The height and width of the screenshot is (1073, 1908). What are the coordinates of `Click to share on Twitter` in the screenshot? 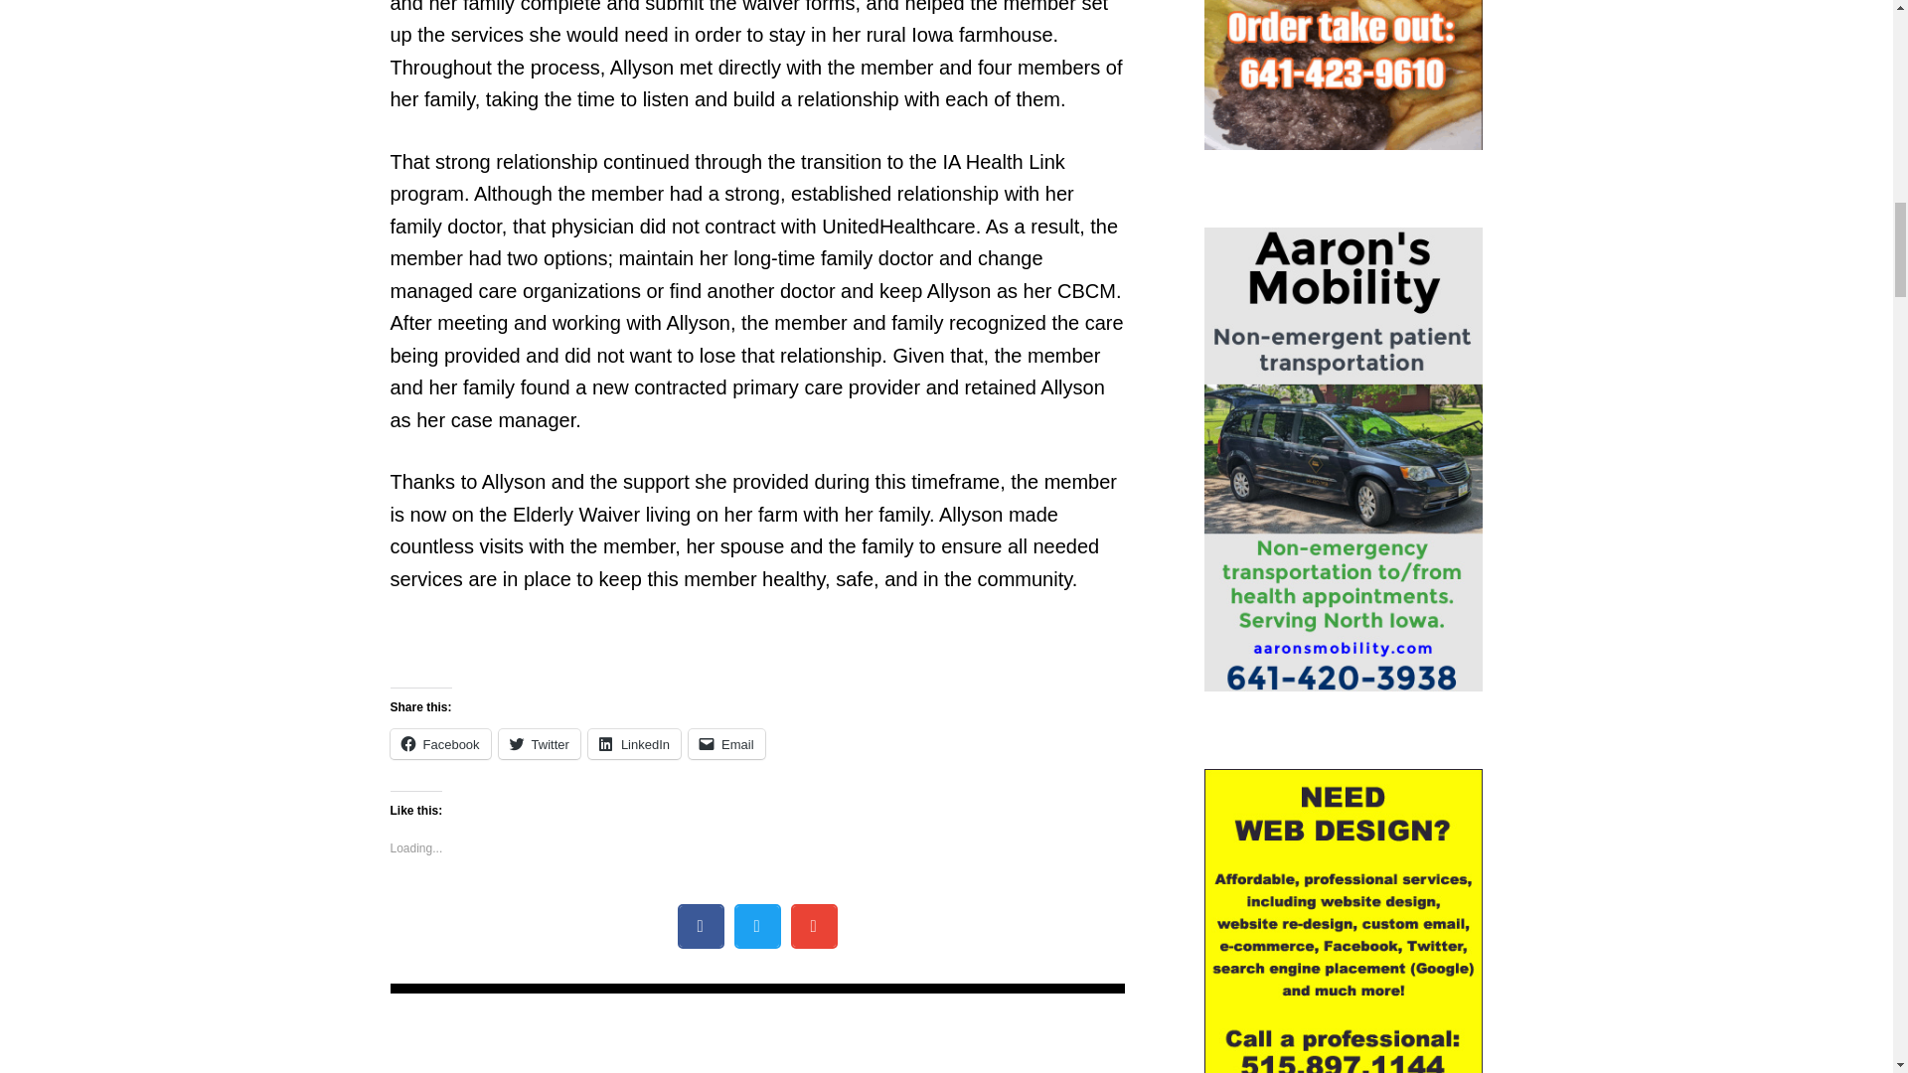 It's located at (539, 743).